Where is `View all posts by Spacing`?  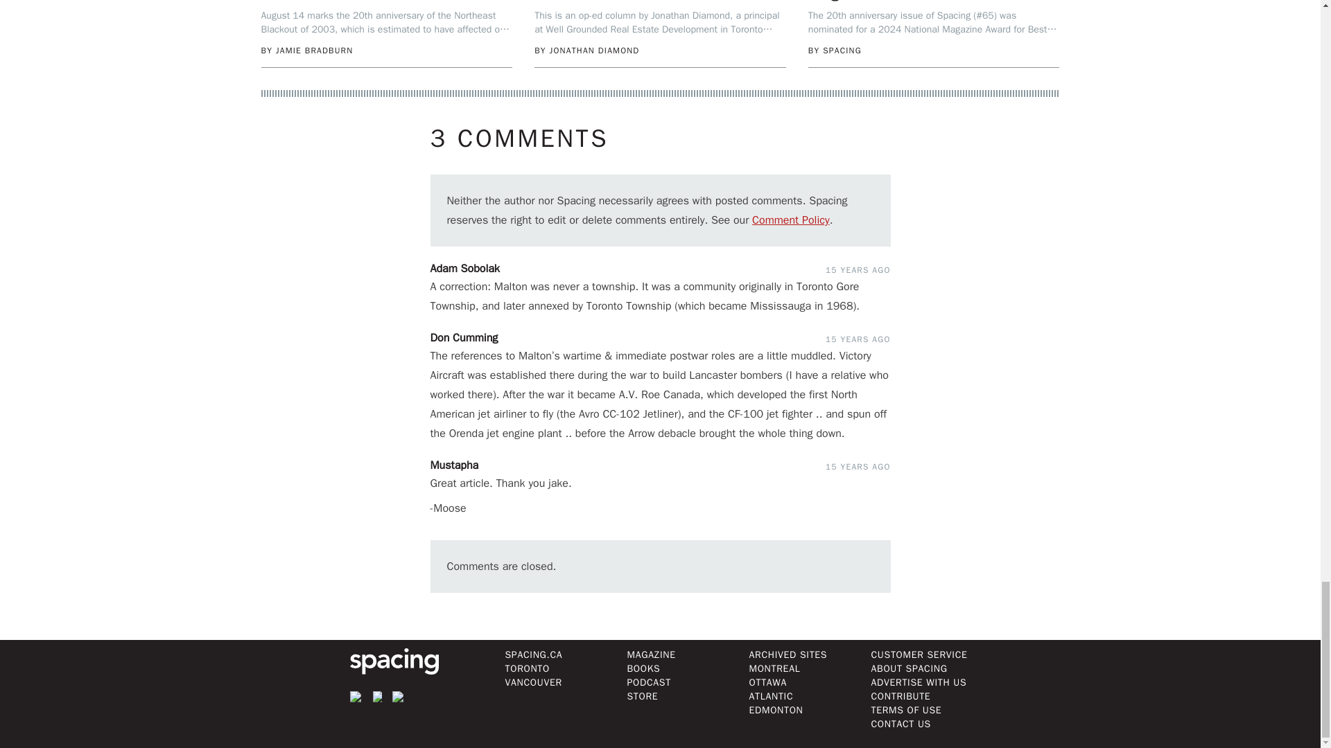
View all posts by Spacing is located at coordinates (842, 50).